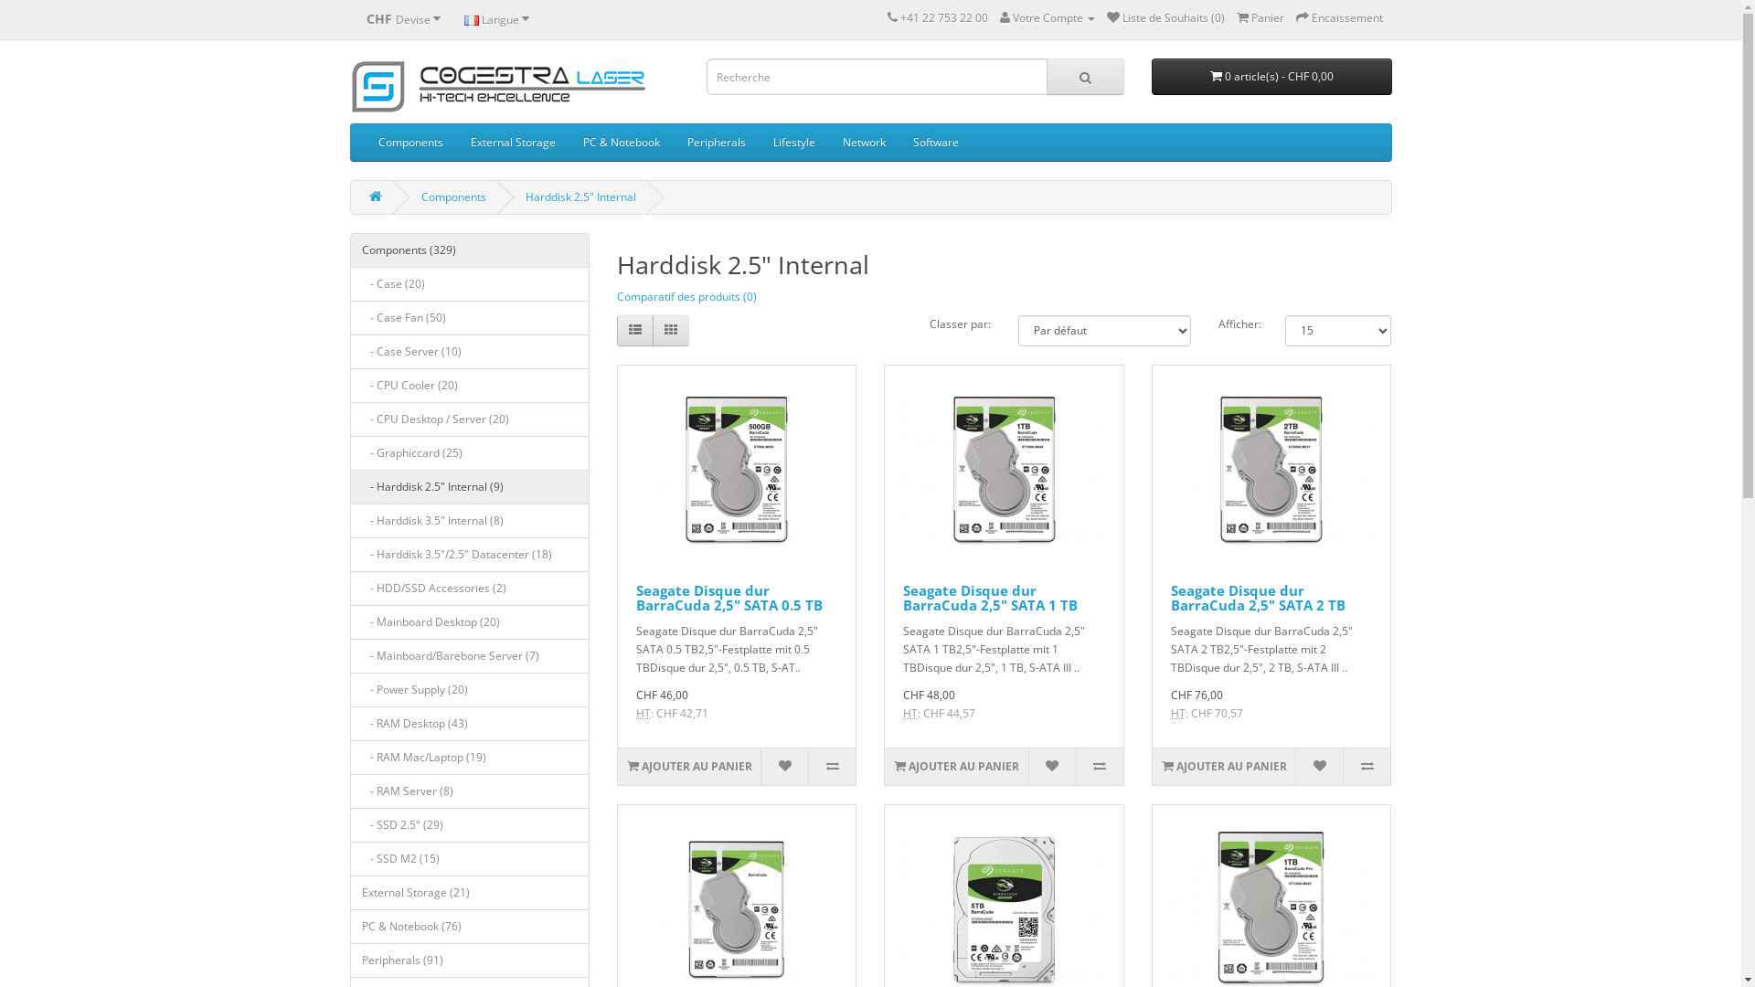  I want to click on Components (329), so click(470, 250).